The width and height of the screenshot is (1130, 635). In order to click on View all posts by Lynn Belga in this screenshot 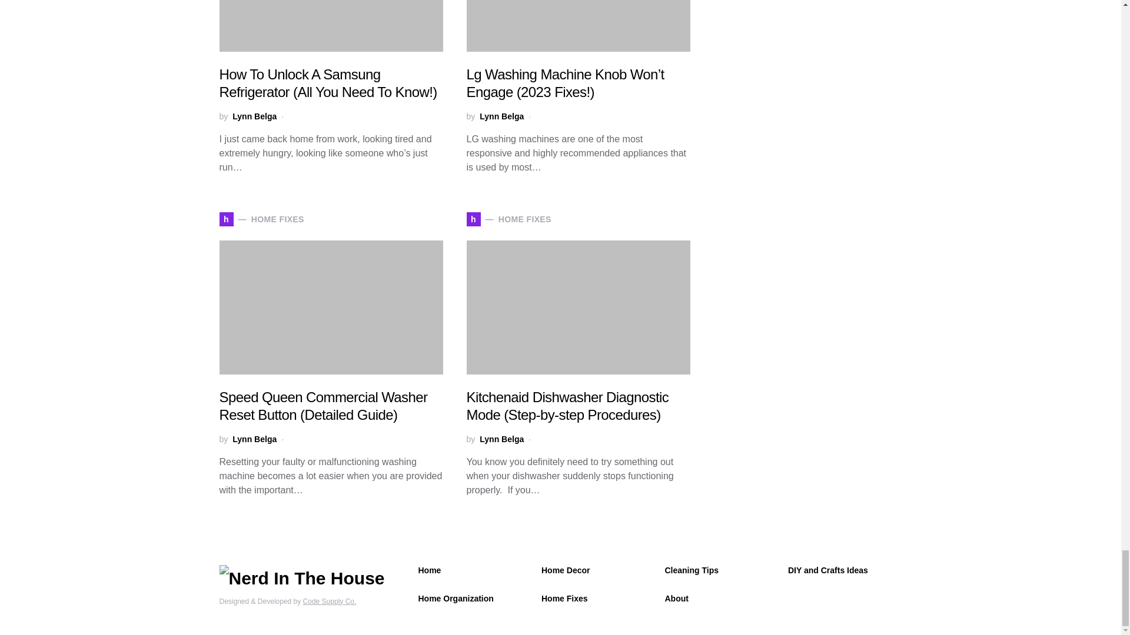, I will do `click(254, 116)`.